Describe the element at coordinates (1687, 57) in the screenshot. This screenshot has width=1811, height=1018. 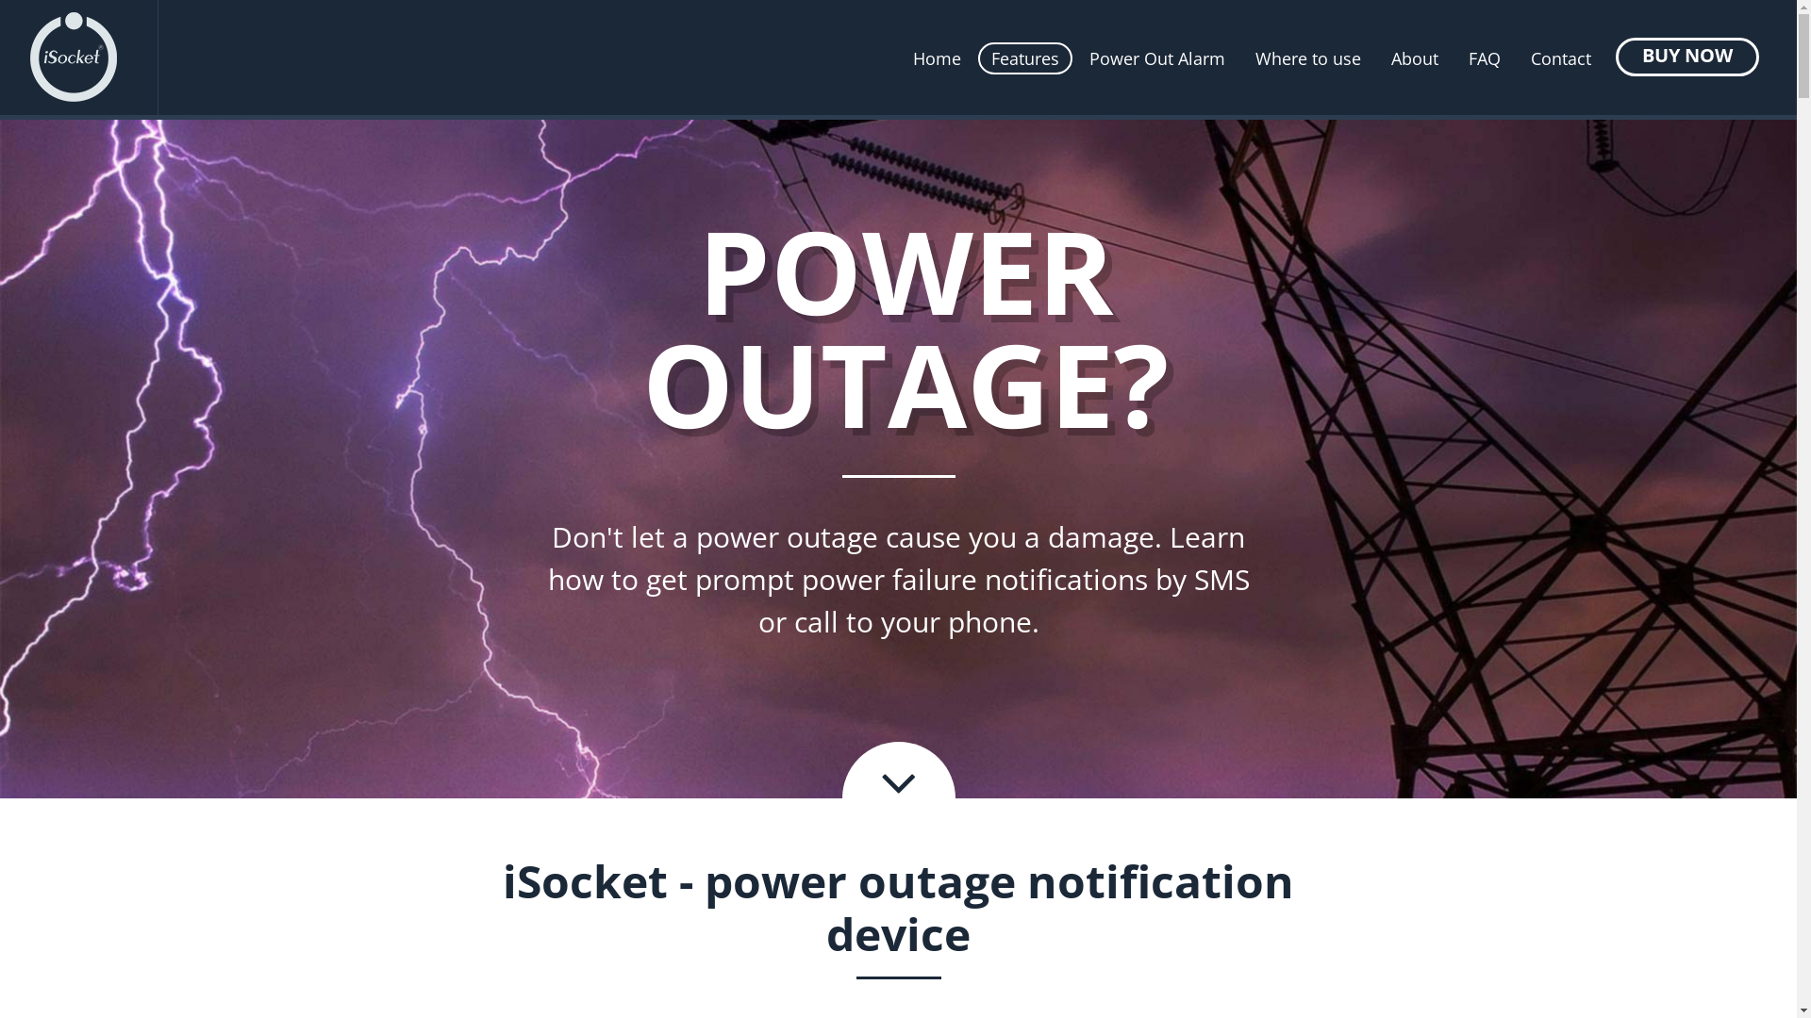
I see `BUY NOW` at that location.